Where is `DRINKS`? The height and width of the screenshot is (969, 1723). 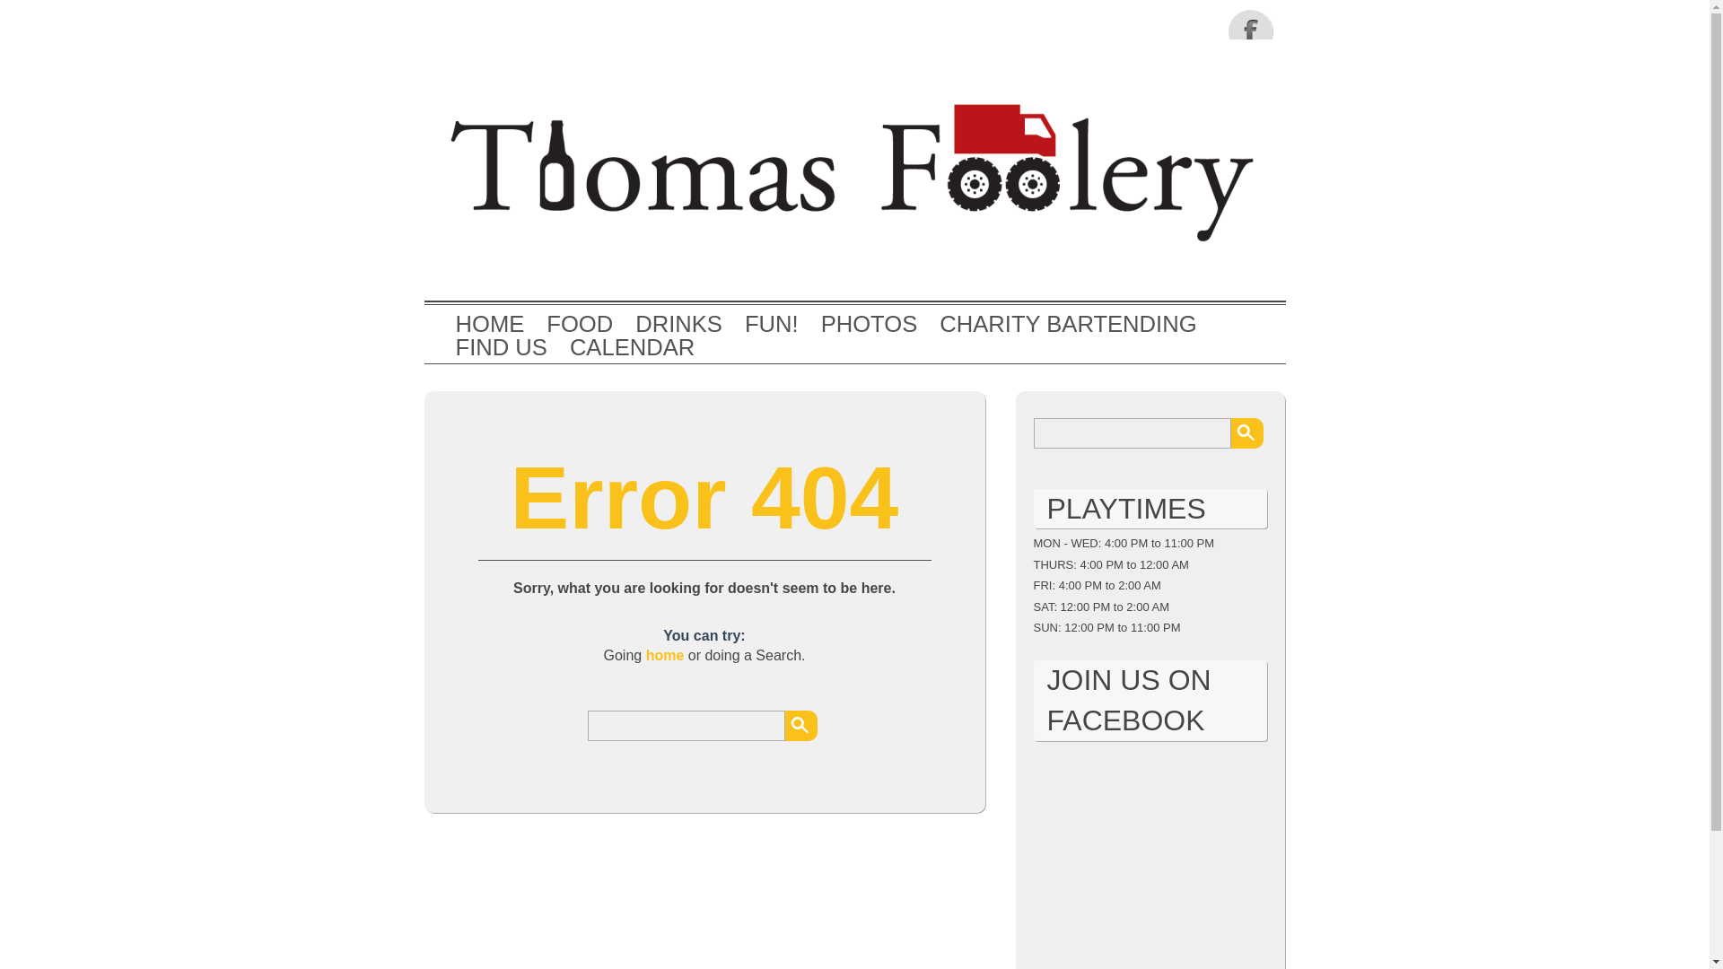
DRINKS is located at coordinates (678, 324).